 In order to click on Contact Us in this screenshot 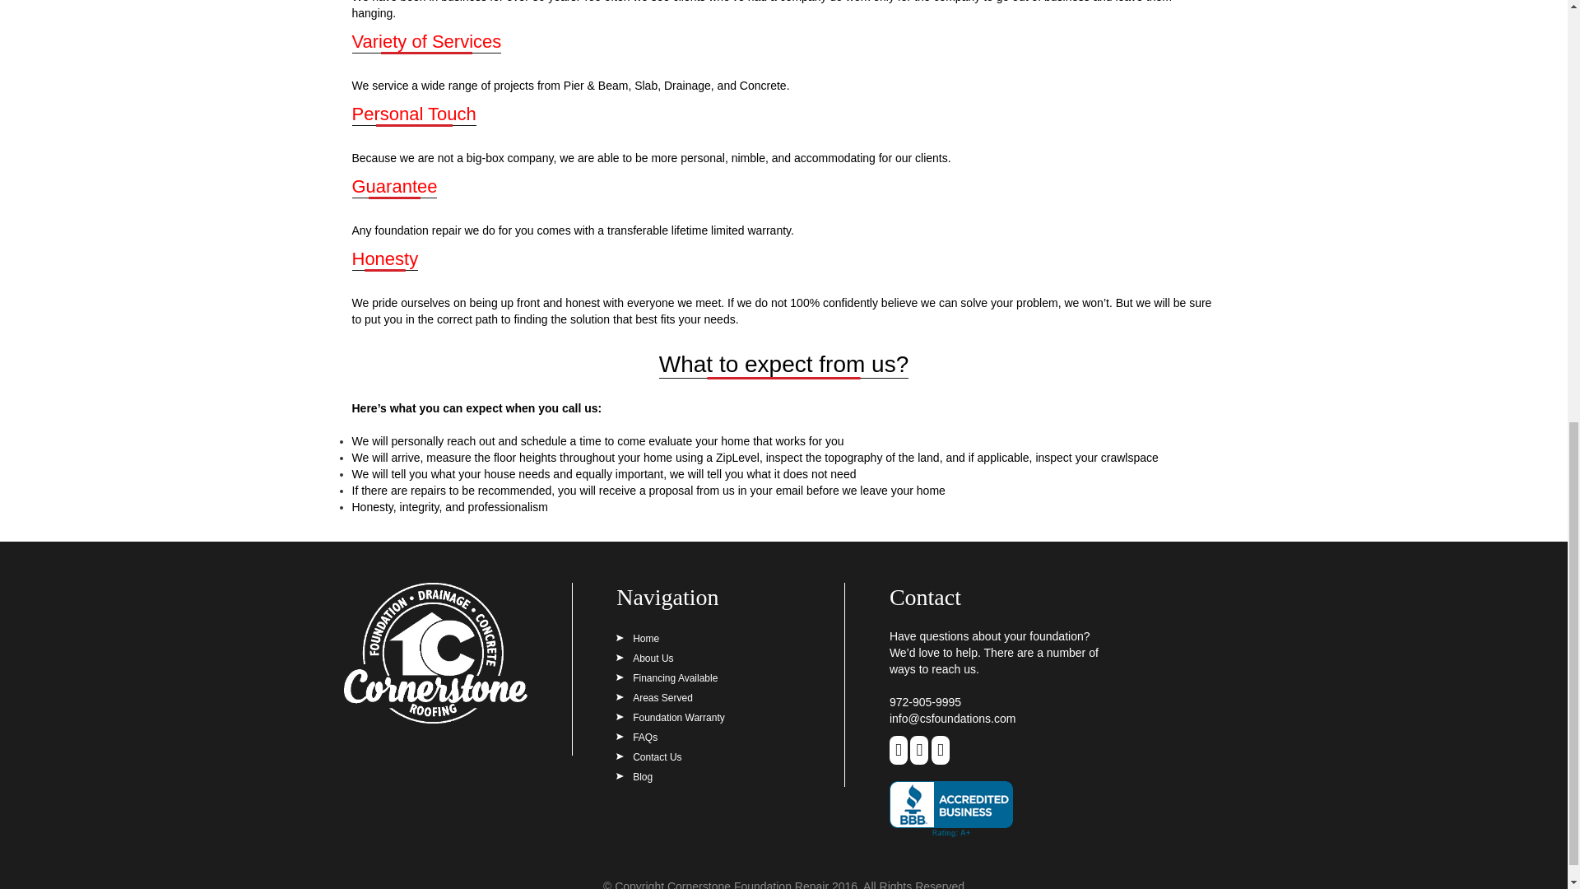, I will do `click(648, 756)`.